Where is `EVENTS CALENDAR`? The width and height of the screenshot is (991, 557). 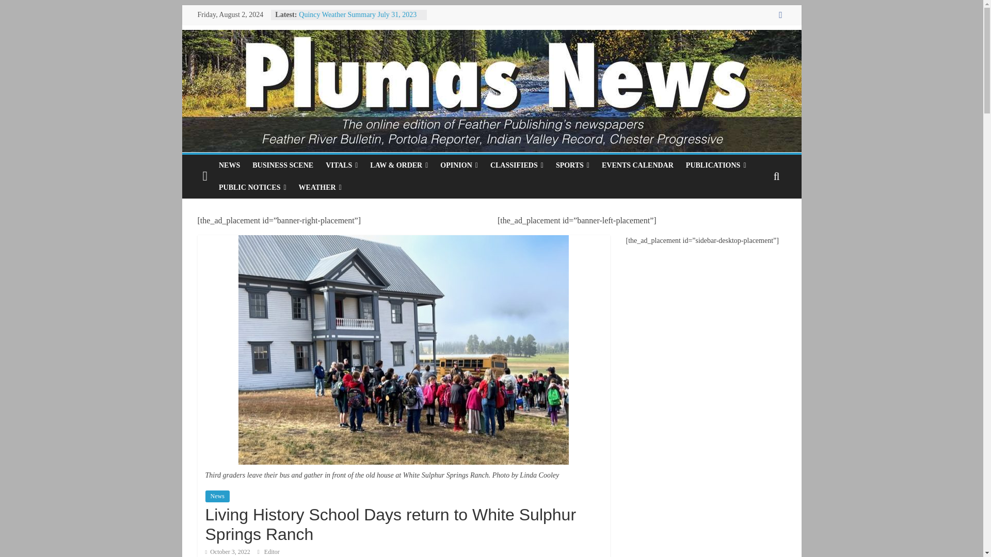 EVENTS CALENDAR is located at coordinates (637, 166).